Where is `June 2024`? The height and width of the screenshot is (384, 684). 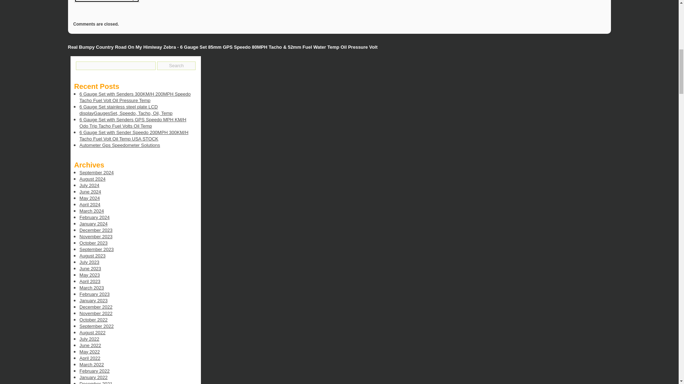
June 2024 is located at coordinates (90, 192).